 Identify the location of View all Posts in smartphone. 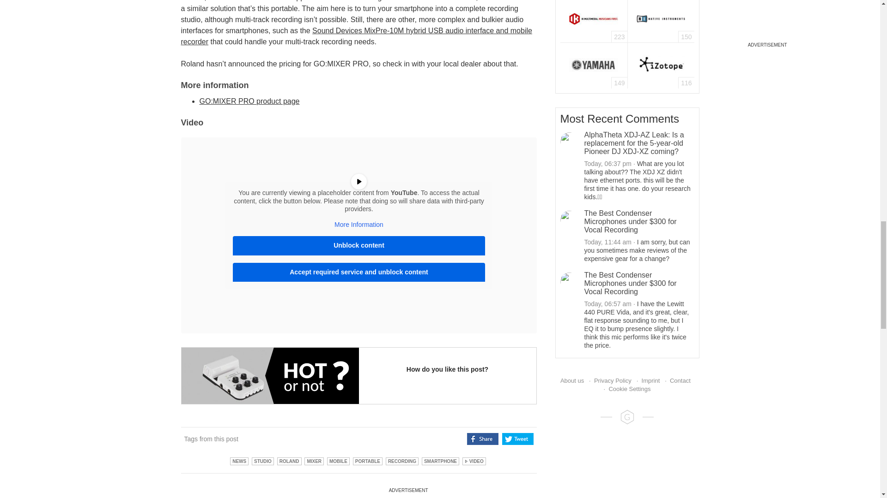
(441, 461).